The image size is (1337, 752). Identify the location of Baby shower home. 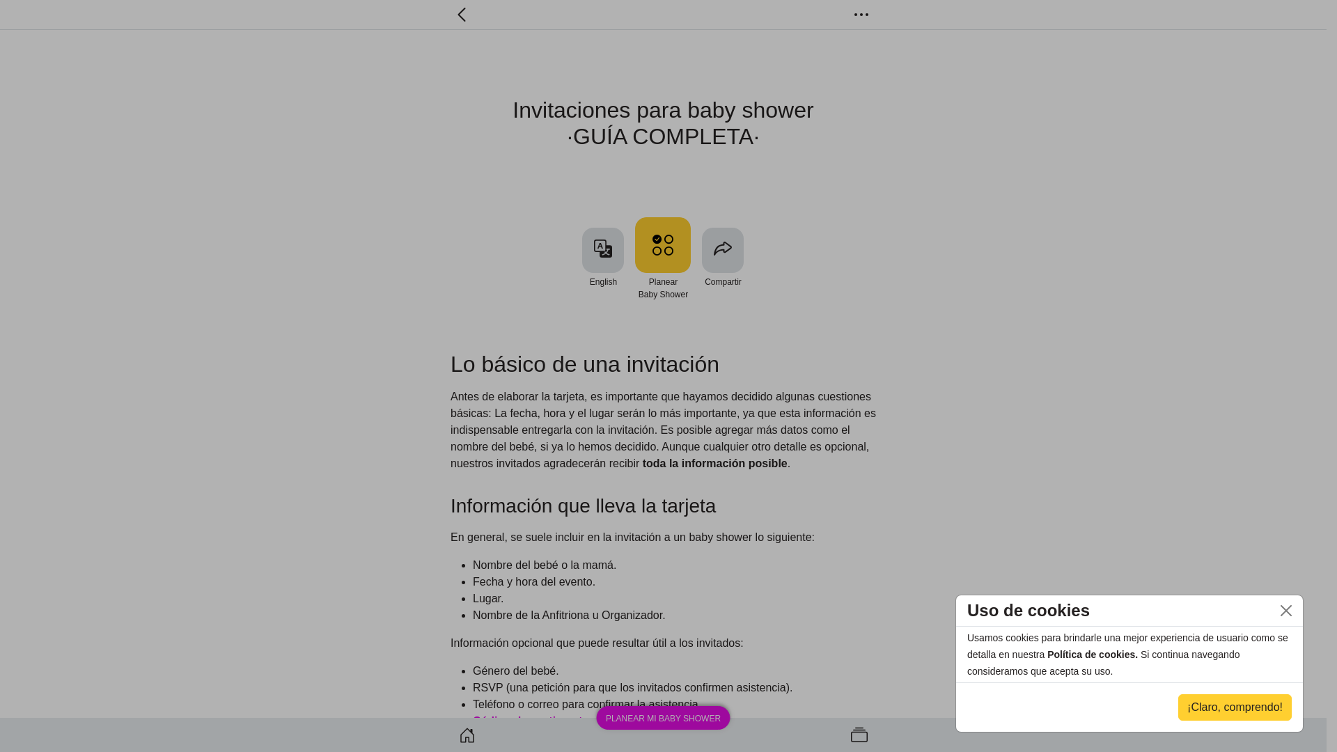
(467, 735).